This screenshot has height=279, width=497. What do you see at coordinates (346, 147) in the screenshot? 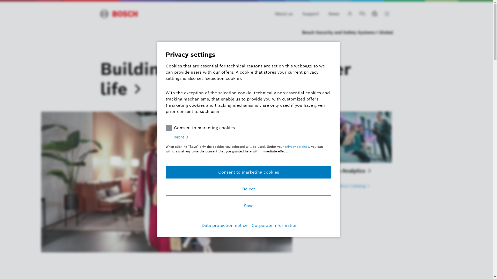
I see `AI-driven Audio Analytics` at bounding box center [346, 147].